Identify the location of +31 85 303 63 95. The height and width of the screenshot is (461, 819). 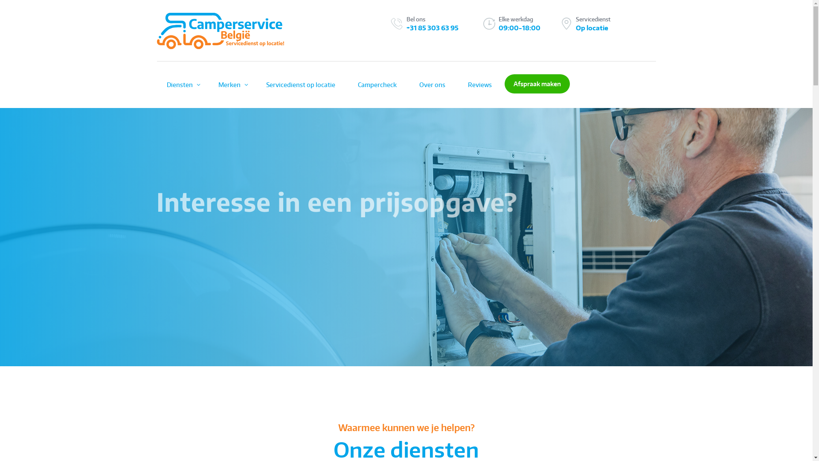
(432, 28).